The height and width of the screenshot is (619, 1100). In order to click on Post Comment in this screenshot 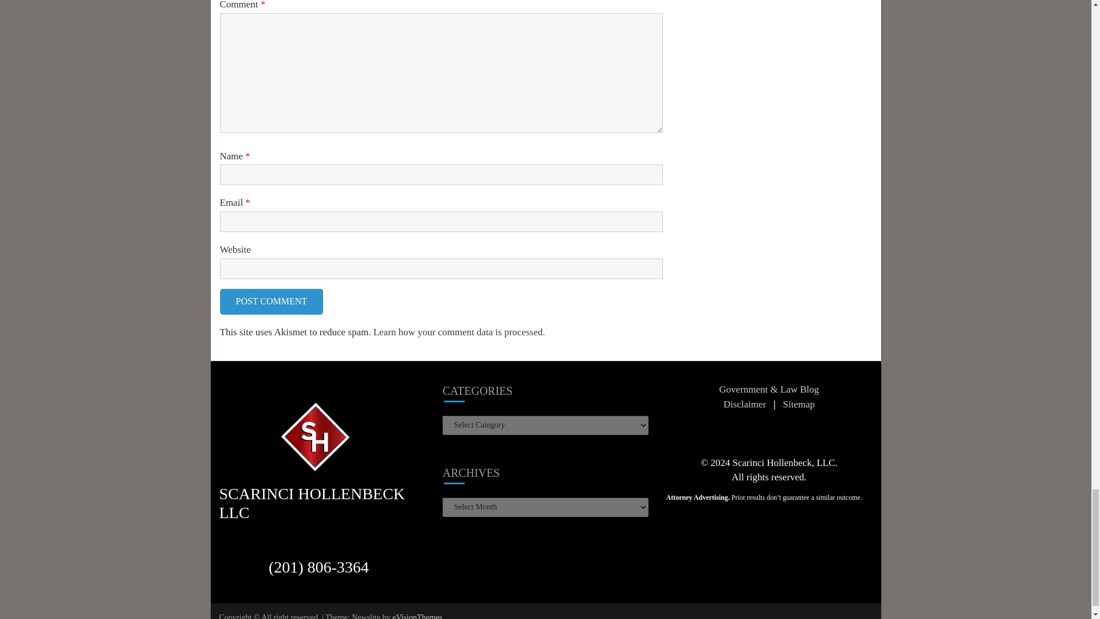, I will do `click(272, 301)`.